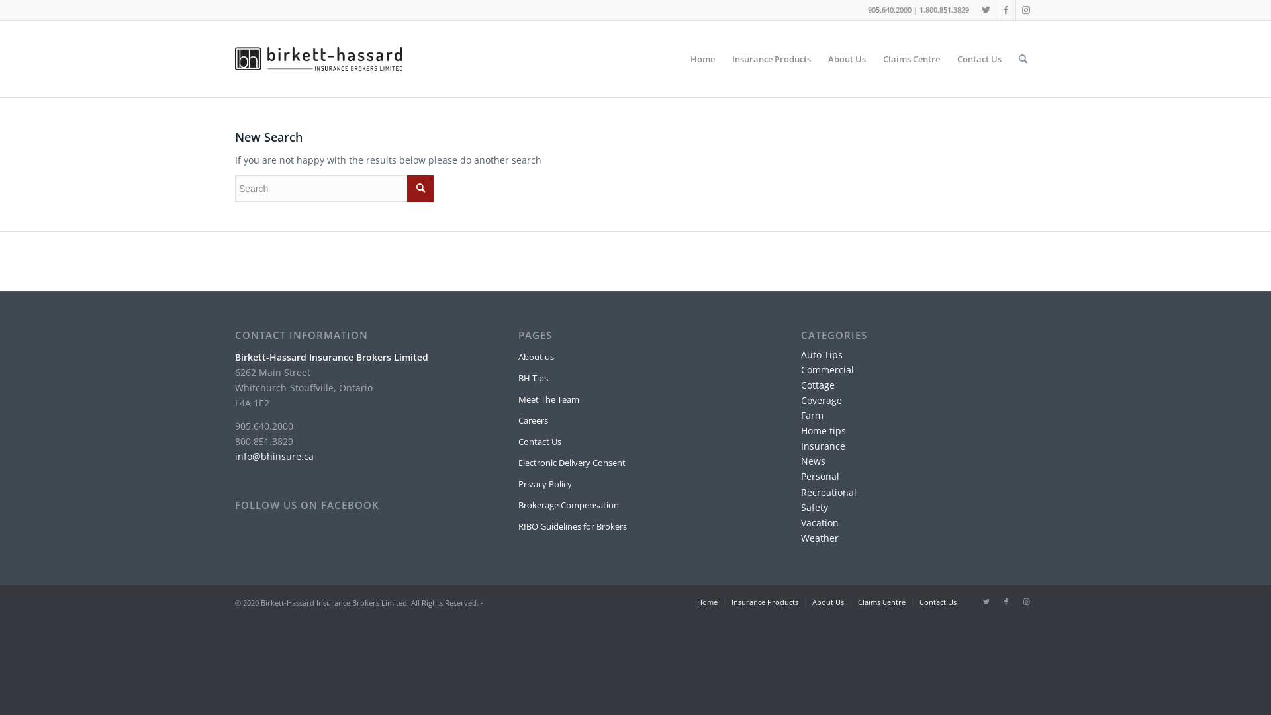 The width and height of the screenshot is (1271, 715). Describe the element at coordinates (635, 442) in the screenshot. I see `Contact Us` at that location.